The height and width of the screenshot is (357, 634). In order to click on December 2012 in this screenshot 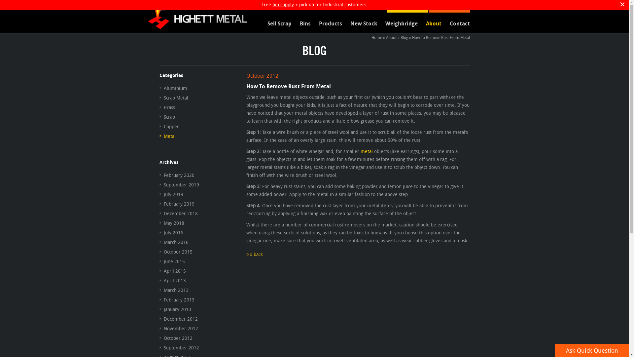, I will do `click(178, 319)`.